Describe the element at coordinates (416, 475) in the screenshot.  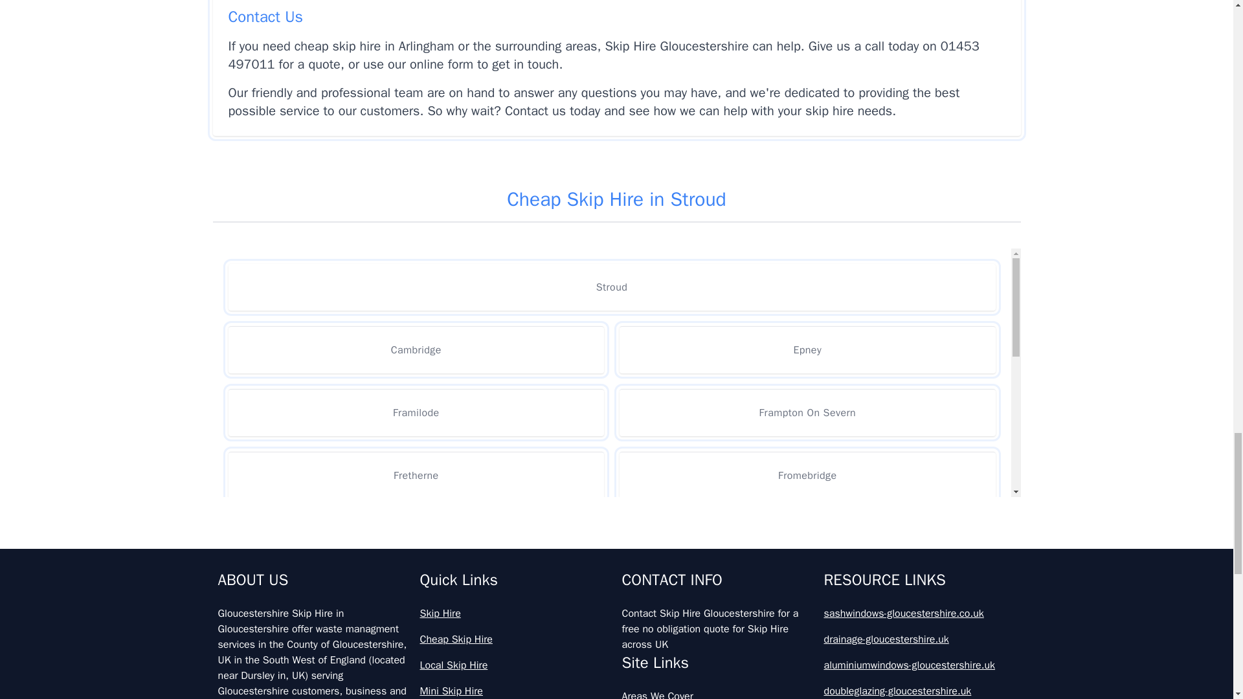
I see `Fretherne` at that location.